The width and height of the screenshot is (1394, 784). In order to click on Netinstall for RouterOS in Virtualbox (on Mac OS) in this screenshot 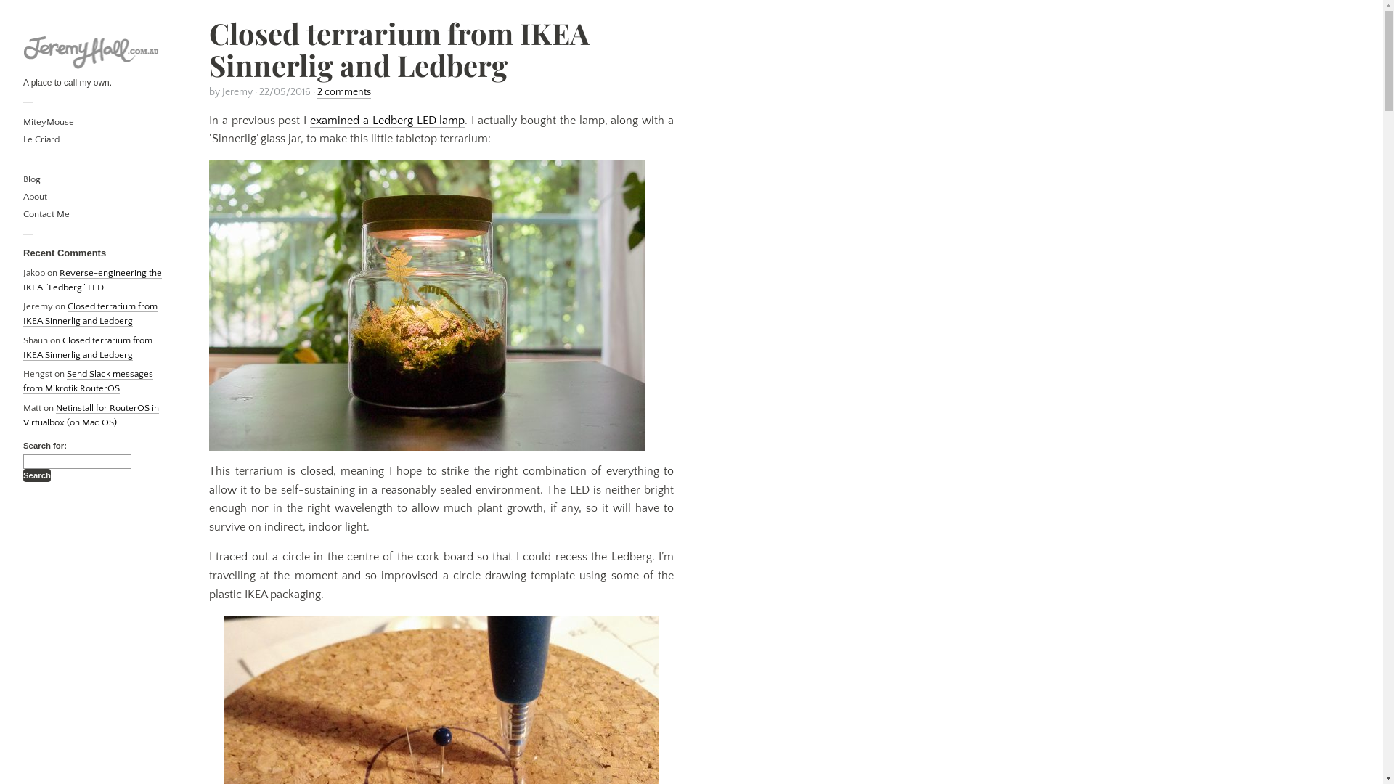, I will do `click(91, 415)`.